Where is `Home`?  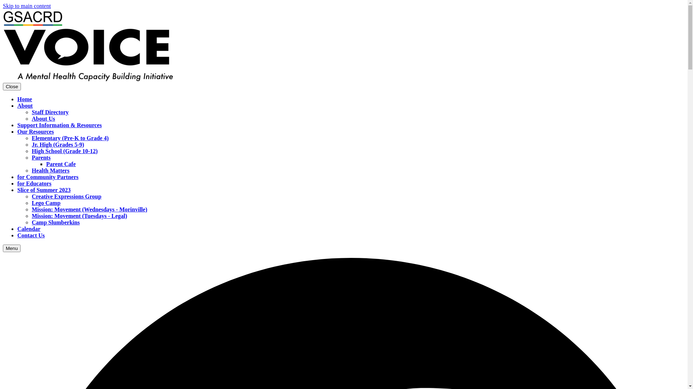
Home is located at coordinates (25, 99).